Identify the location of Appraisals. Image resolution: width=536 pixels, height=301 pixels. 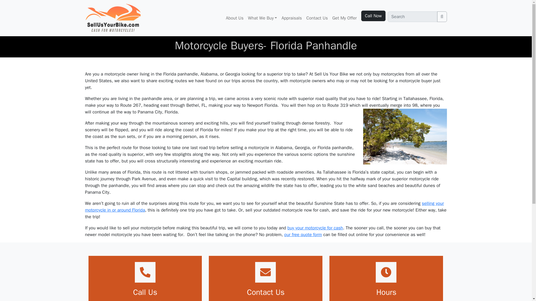
(291, 18).